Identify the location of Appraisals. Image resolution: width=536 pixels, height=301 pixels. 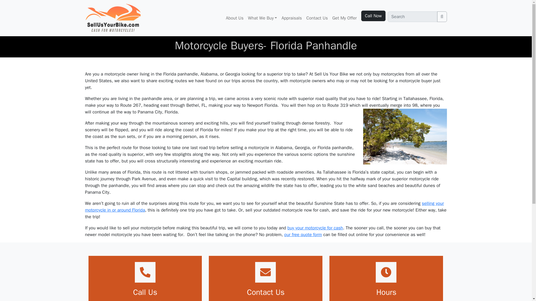
(291, 18).